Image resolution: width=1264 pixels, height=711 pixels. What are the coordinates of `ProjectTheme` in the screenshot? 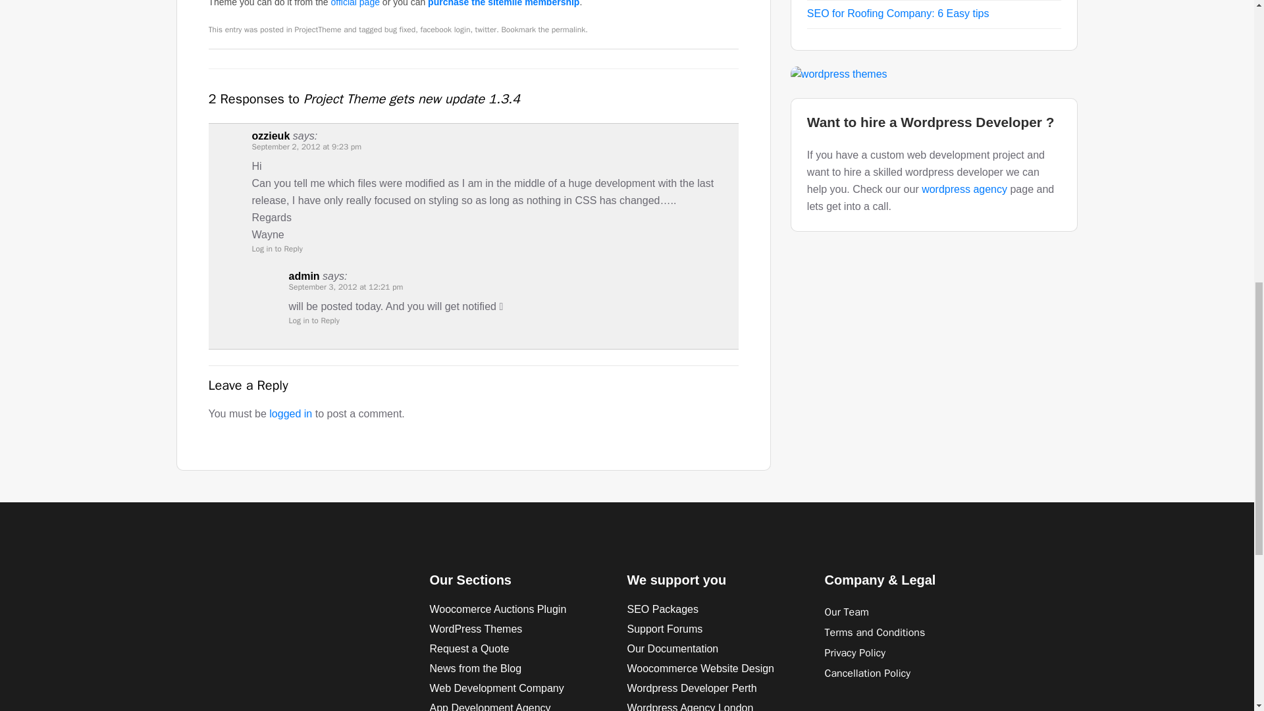 It's located at (317, 29).